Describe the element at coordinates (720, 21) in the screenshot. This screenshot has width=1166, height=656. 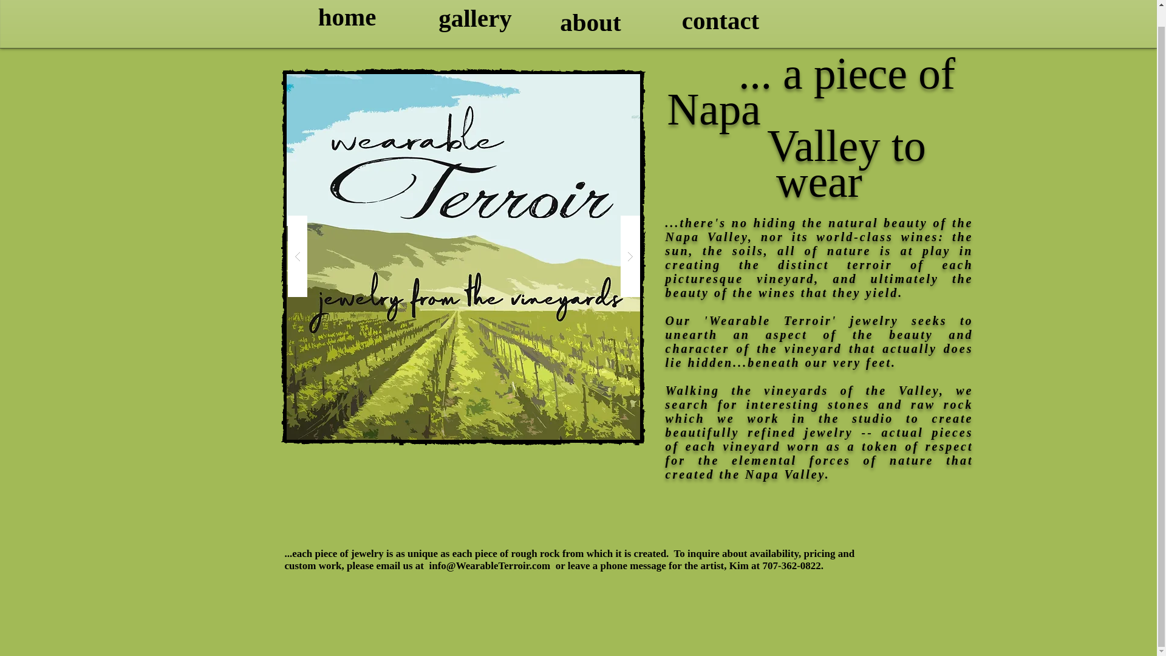
I see `contact` at that location.